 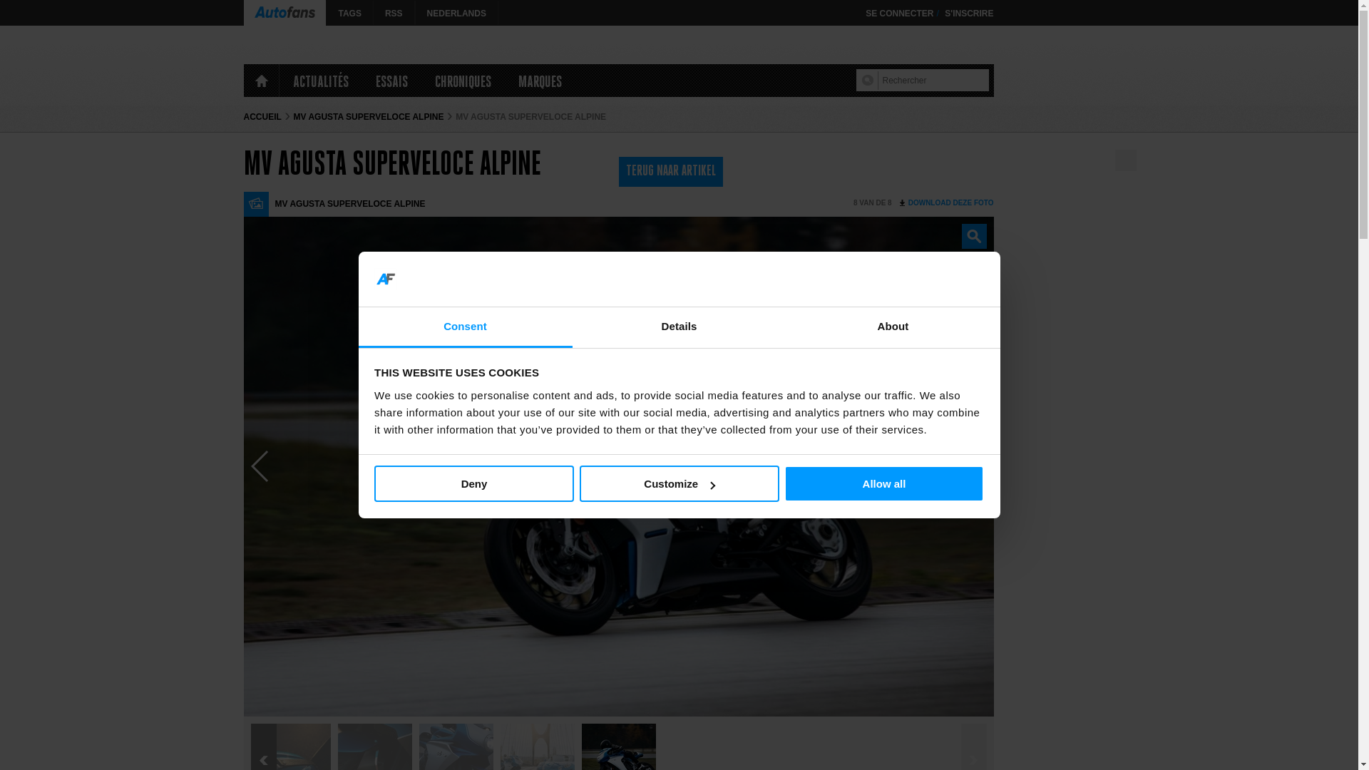 What do you see at coordinates (884, 483) in the screenshot?
I see `Allow all` at bounding box center [884, 483].